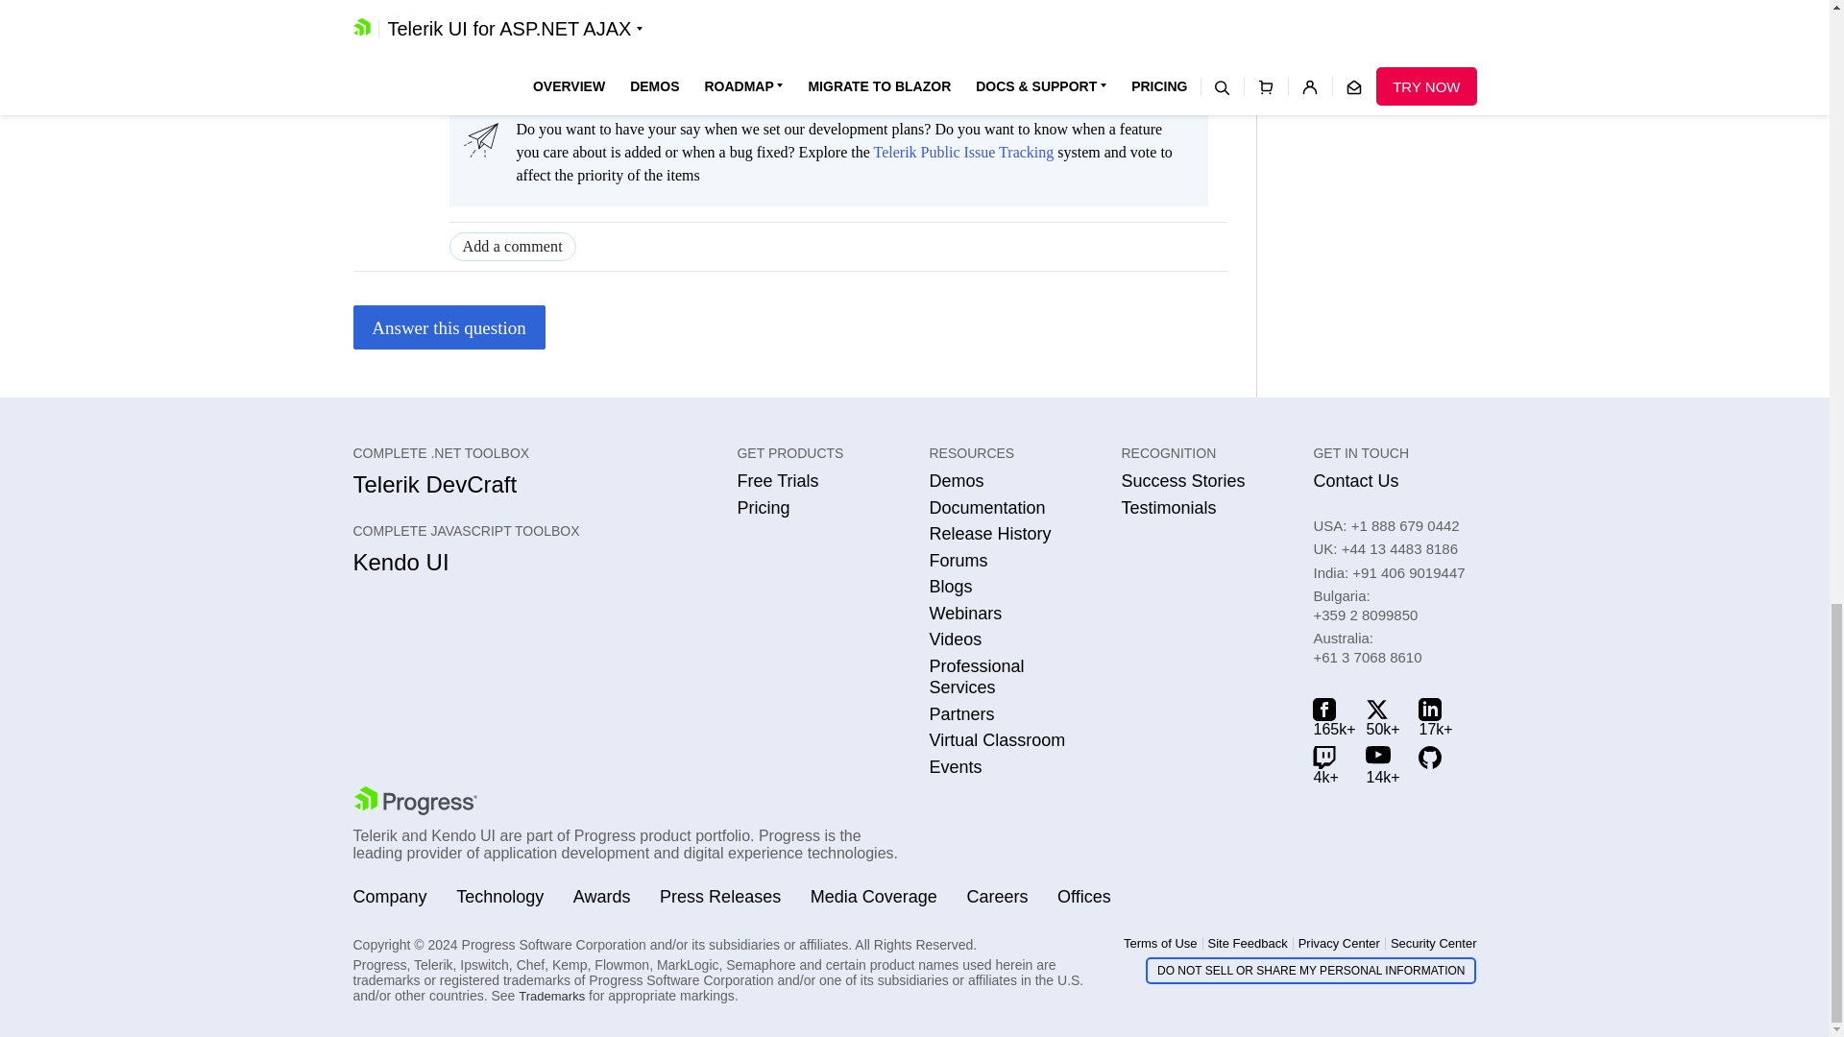  I want to click on Twitch, so click(1329, 765).